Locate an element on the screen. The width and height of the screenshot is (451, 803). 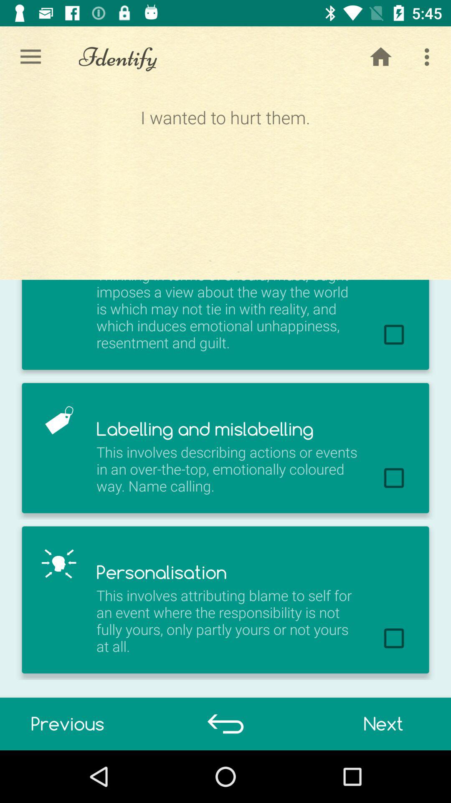
select item below this involves attributing item is located at coordinates (68, 724).